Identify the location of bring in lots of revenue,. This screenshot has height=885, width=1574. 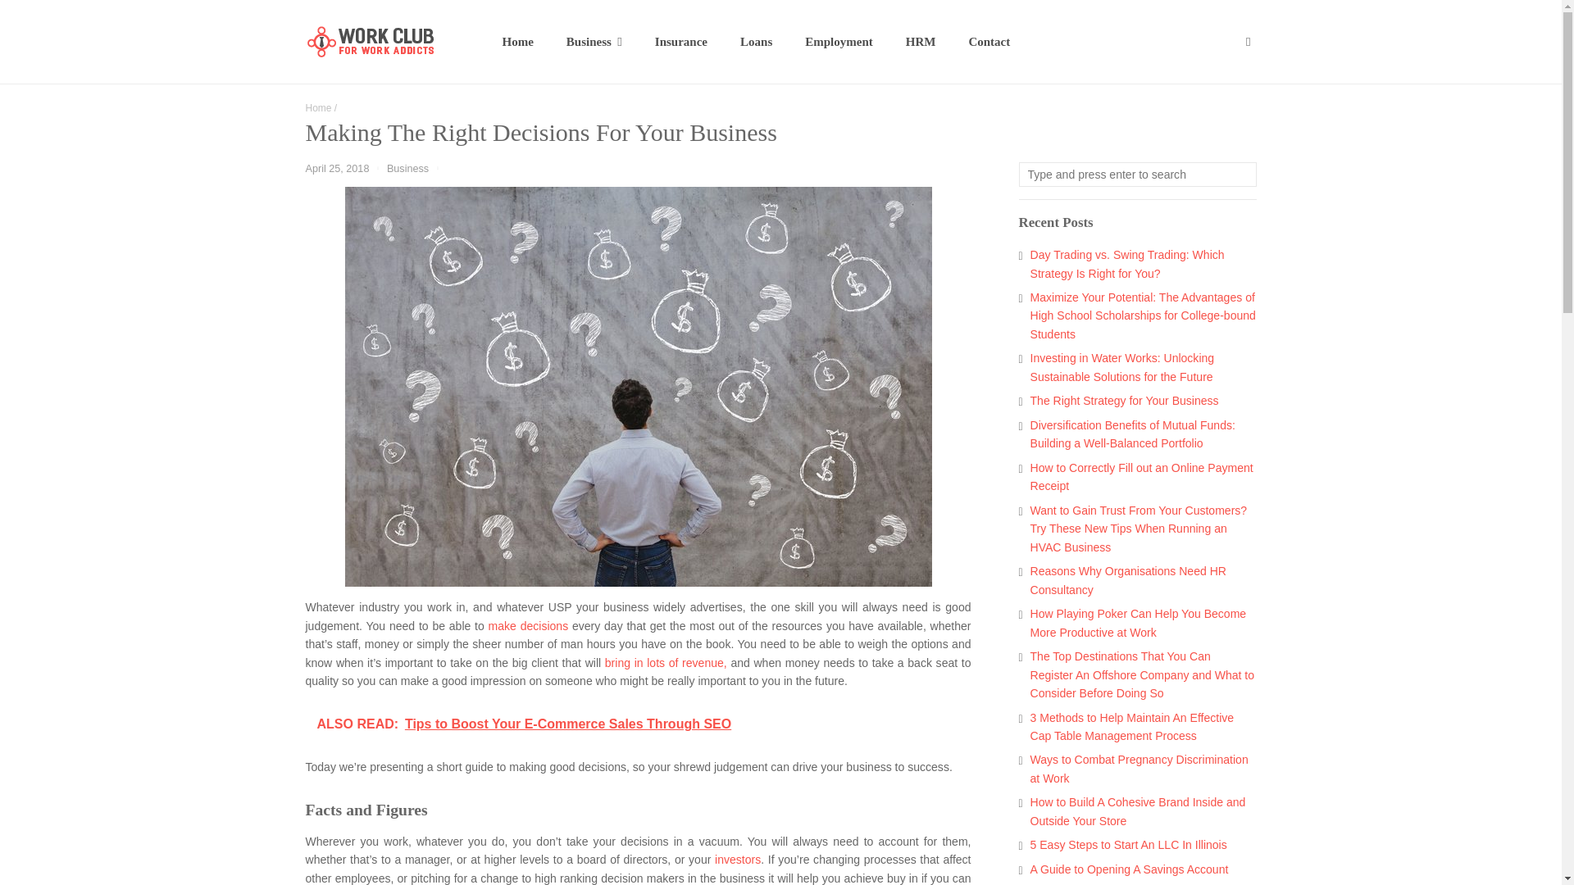
(666, 662).